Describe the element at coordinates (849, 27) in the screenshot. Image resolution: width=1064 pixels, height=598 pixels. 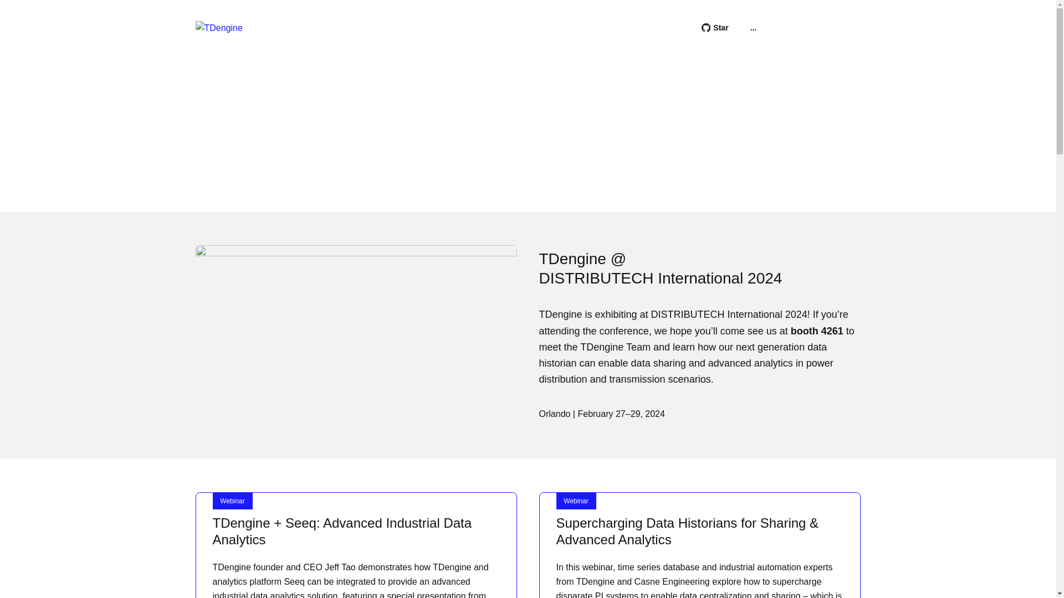
I see `Cloud` at that location.